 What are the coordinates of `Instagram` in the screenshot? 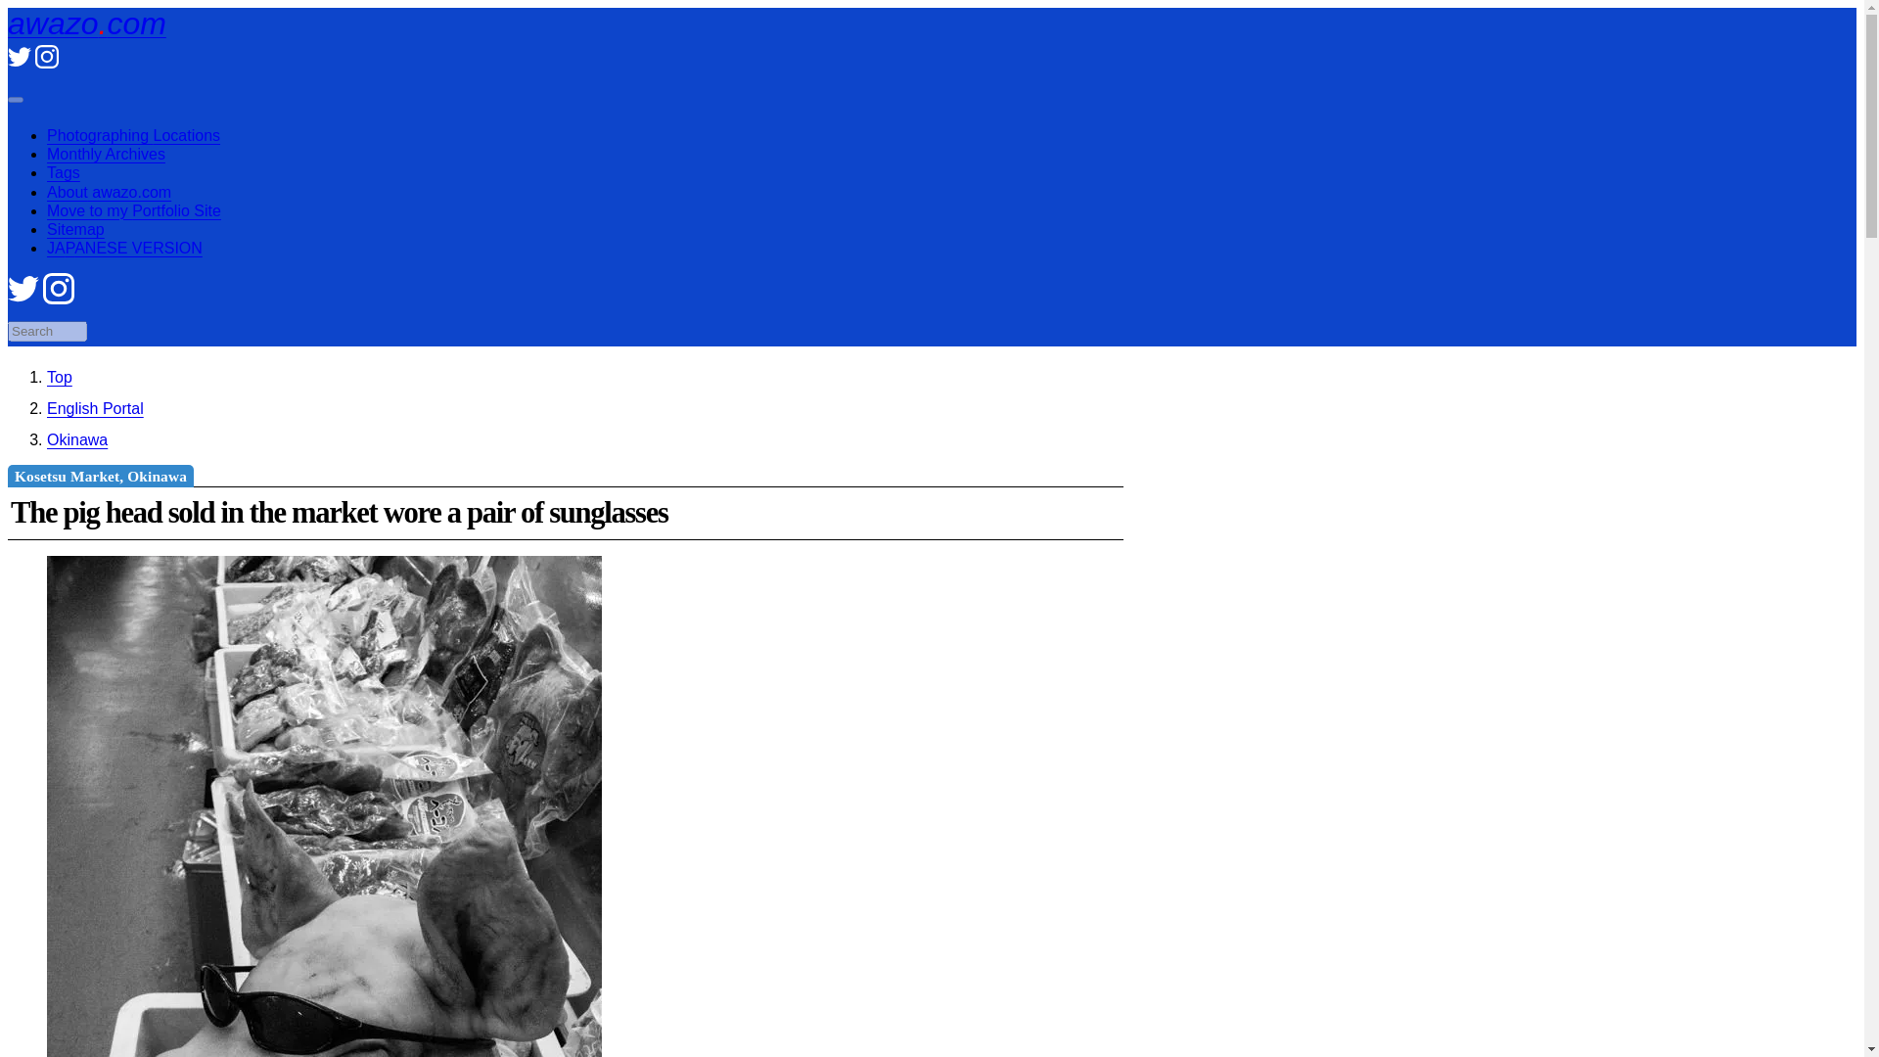 It's located at (47, 63).